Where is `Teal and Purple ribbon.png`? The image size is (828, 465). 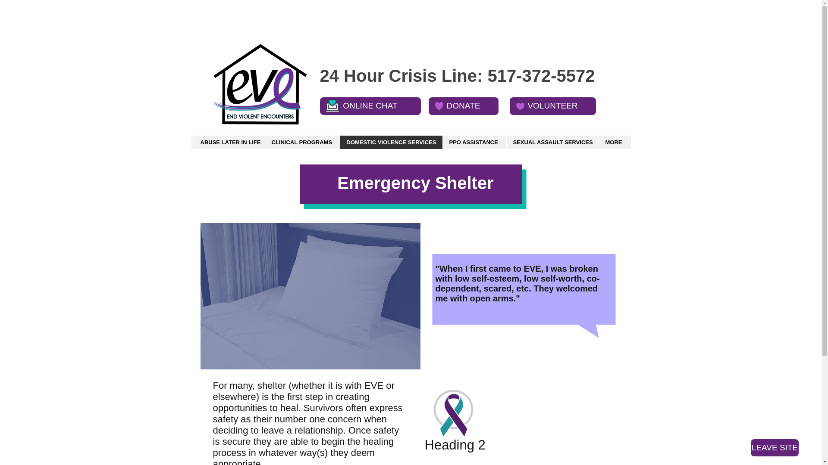 Teal and Purple ribbon.png is located at coordinates (453, 413).